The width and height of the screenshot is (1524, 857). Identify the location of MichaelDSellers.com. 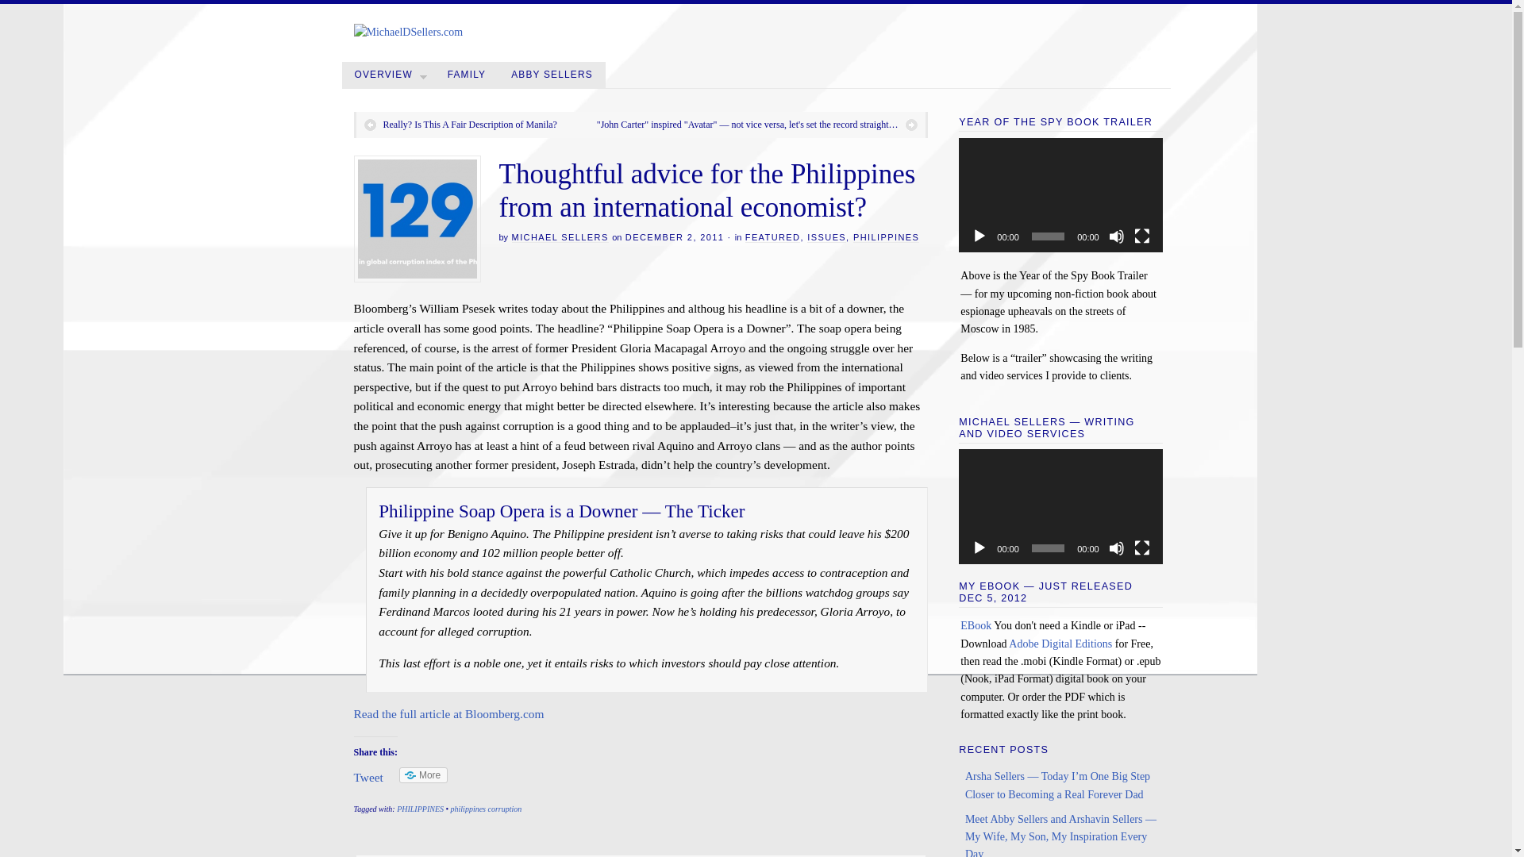
(408, 32).